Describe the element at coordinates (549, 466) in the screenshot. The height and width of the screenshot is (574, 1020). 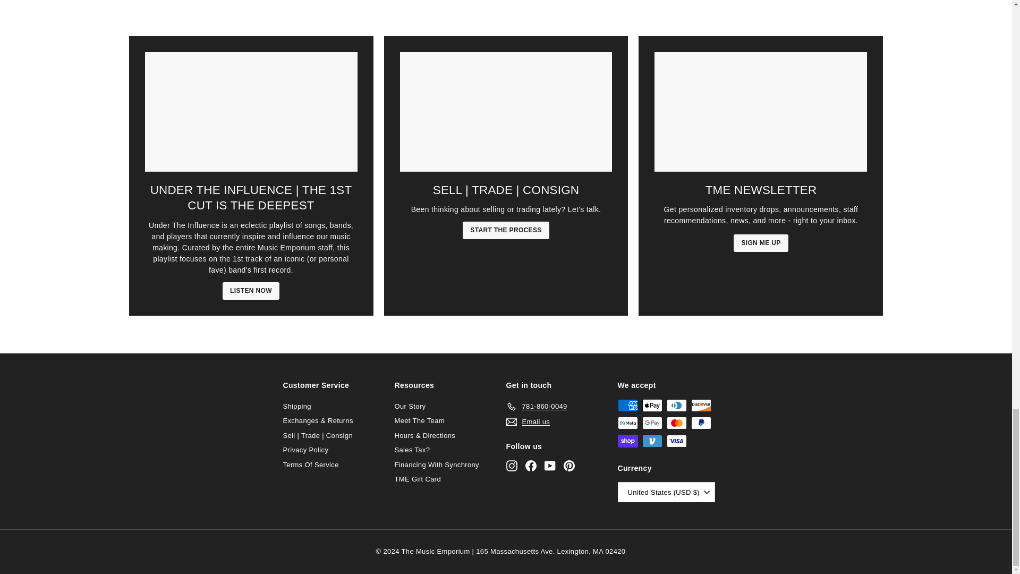
I see `The Music Emporium on YouTube` at that location.